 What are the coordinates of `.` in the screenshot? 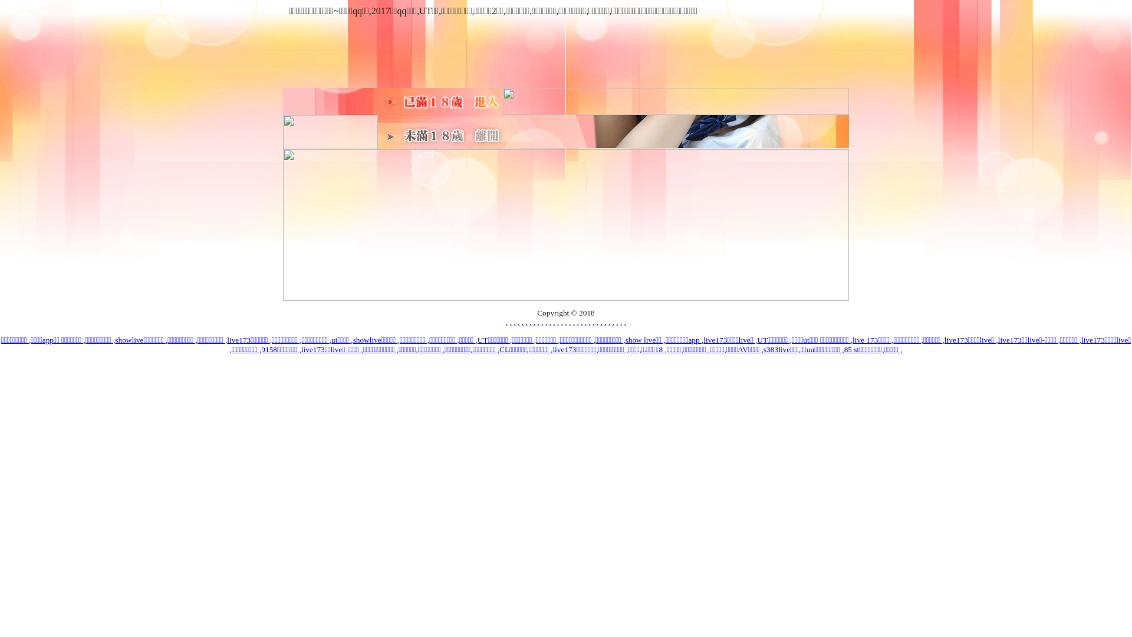 It's located at (621, 322).